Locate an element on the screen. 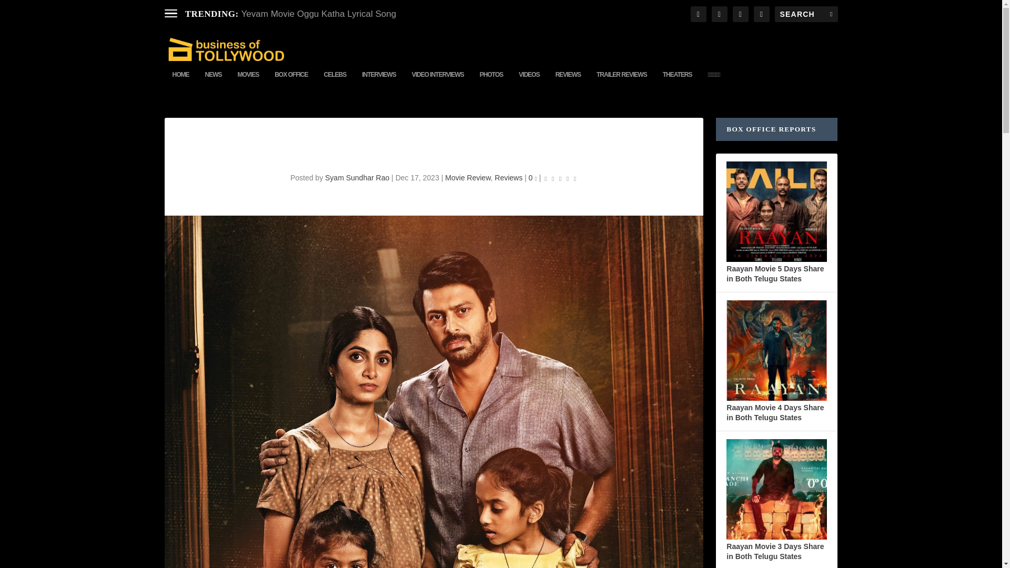 The image size is (1010, 568). VIDEO INTERVIEWS is located at coordinates (438, 83).